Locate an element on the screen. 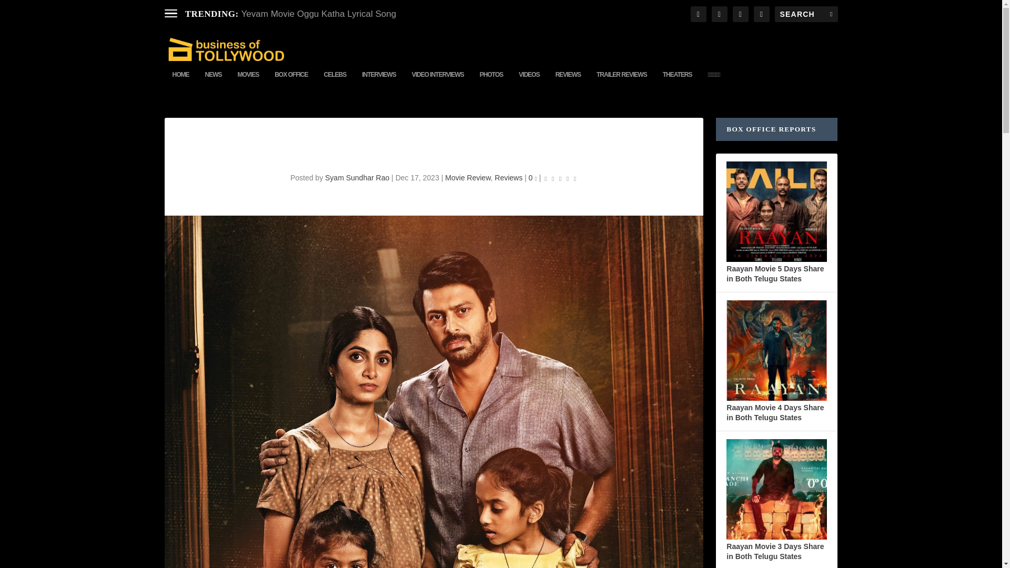 The image size is (1010, 568). VIDEO INTERVIEWS is located at coordinates (438, 83).